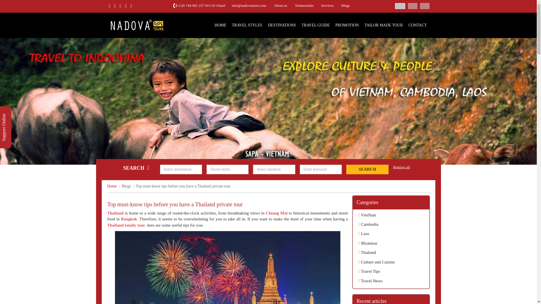 This screenshot has height=304, width=541. I want to click on Testimonials, so click(304, 5).